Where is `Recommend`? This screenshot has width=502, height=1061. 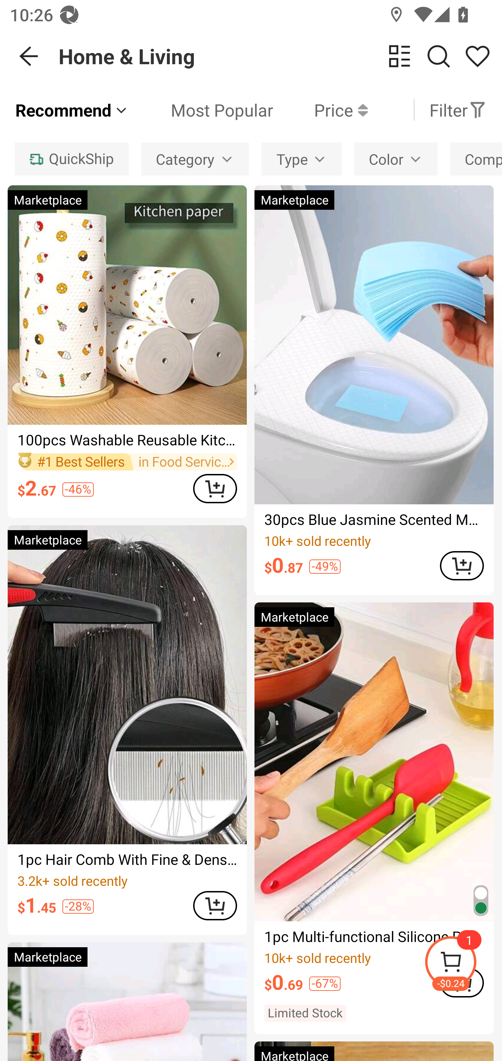
Recommend is located at coordinates (72, 110).